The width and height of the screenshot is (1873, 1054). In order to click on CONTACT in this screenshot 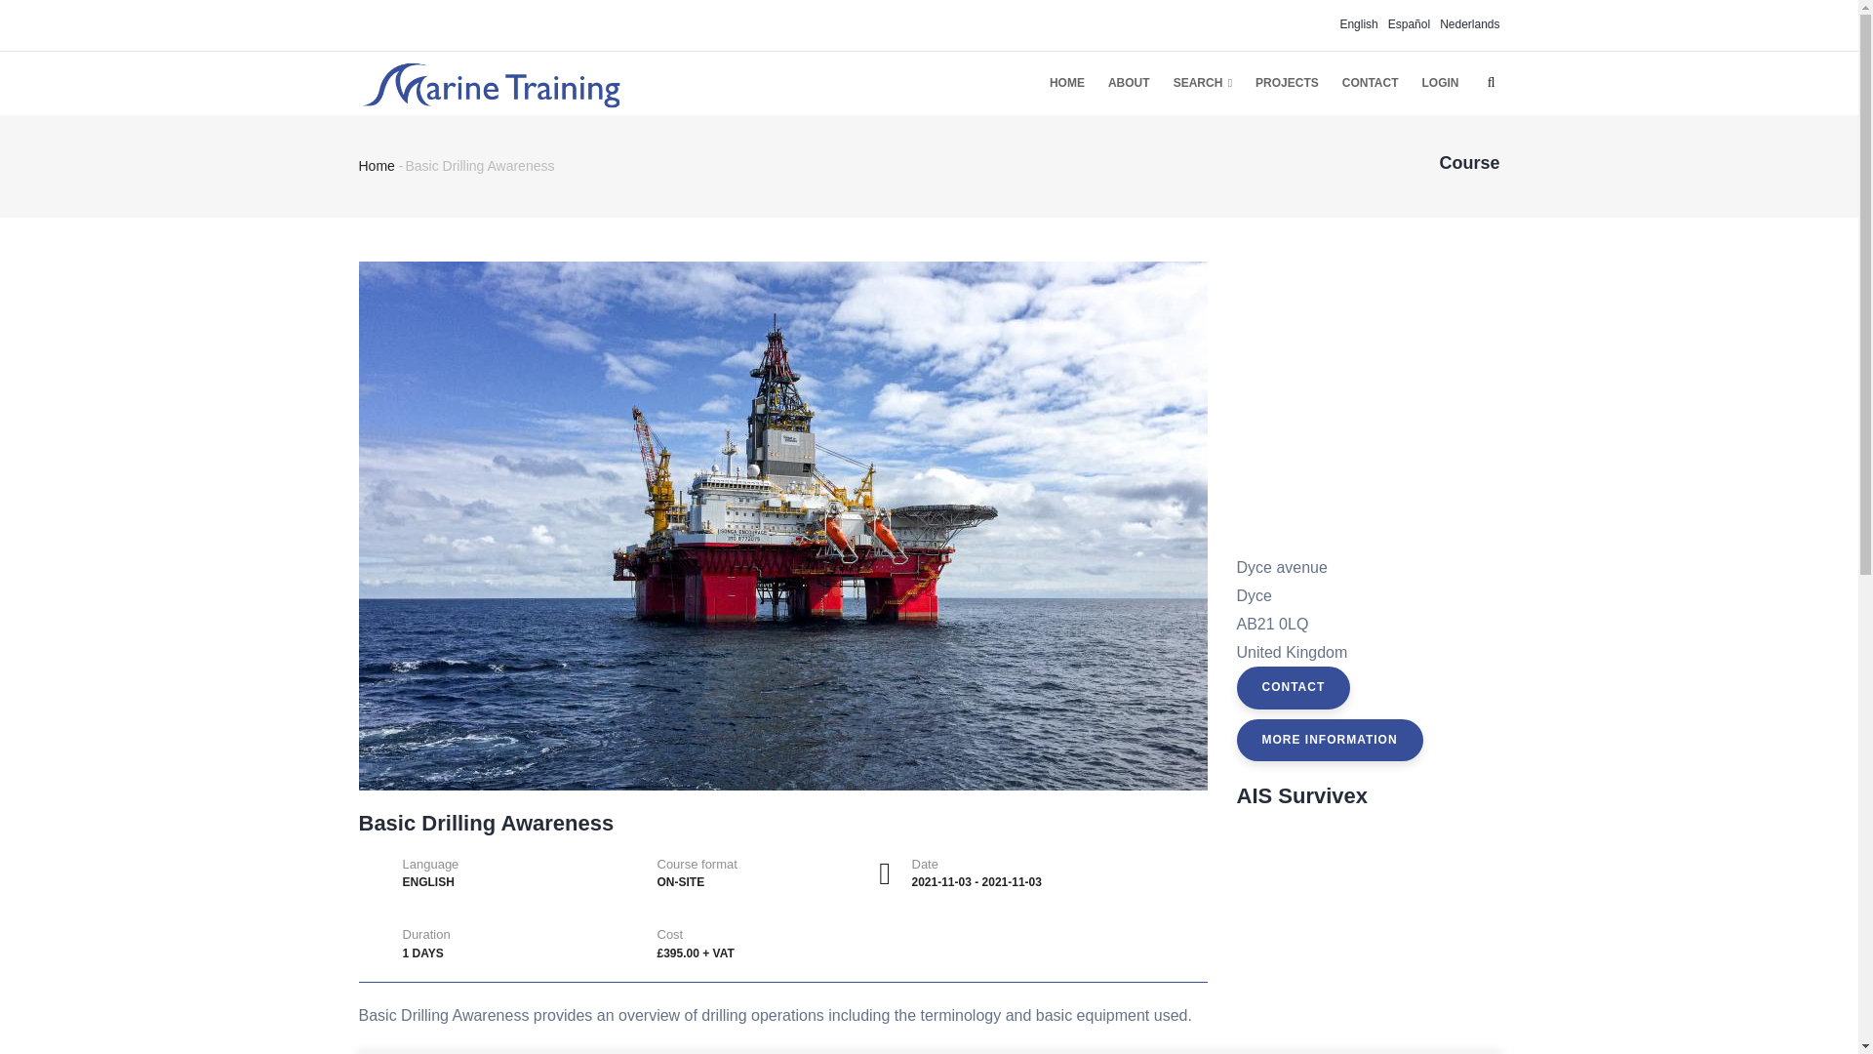, I will do `click(1294, 687)`.